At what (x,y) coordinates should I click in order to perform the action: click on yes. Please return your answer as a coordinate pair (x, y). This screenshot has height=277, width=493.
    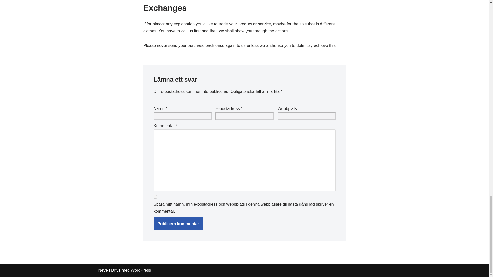
    Looking at the image, I should click on (155, 197).